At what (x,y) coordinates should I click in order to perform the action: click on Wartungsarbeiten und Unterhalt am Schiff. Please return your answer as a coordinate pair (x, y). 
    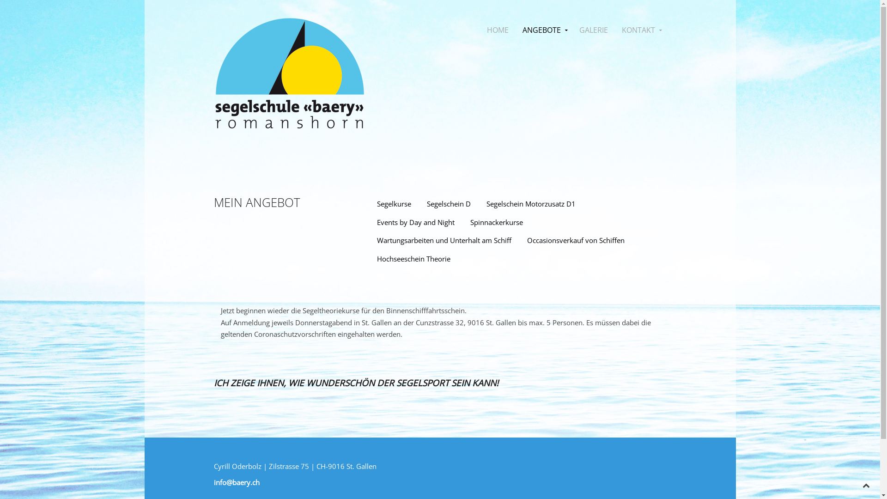
    Looking at the image, I should click on (444, 241).